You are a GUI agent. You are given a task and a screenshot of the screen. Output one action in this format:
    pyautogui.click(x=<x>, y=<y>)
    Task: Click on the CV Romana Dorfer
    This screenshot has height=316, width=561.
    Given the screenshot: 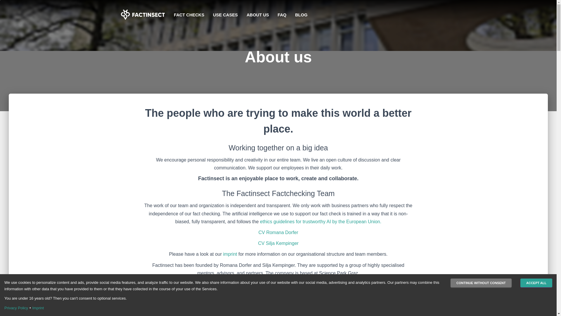 What is the action you would take?
    pyautogui.click(x=278, y=232)
    